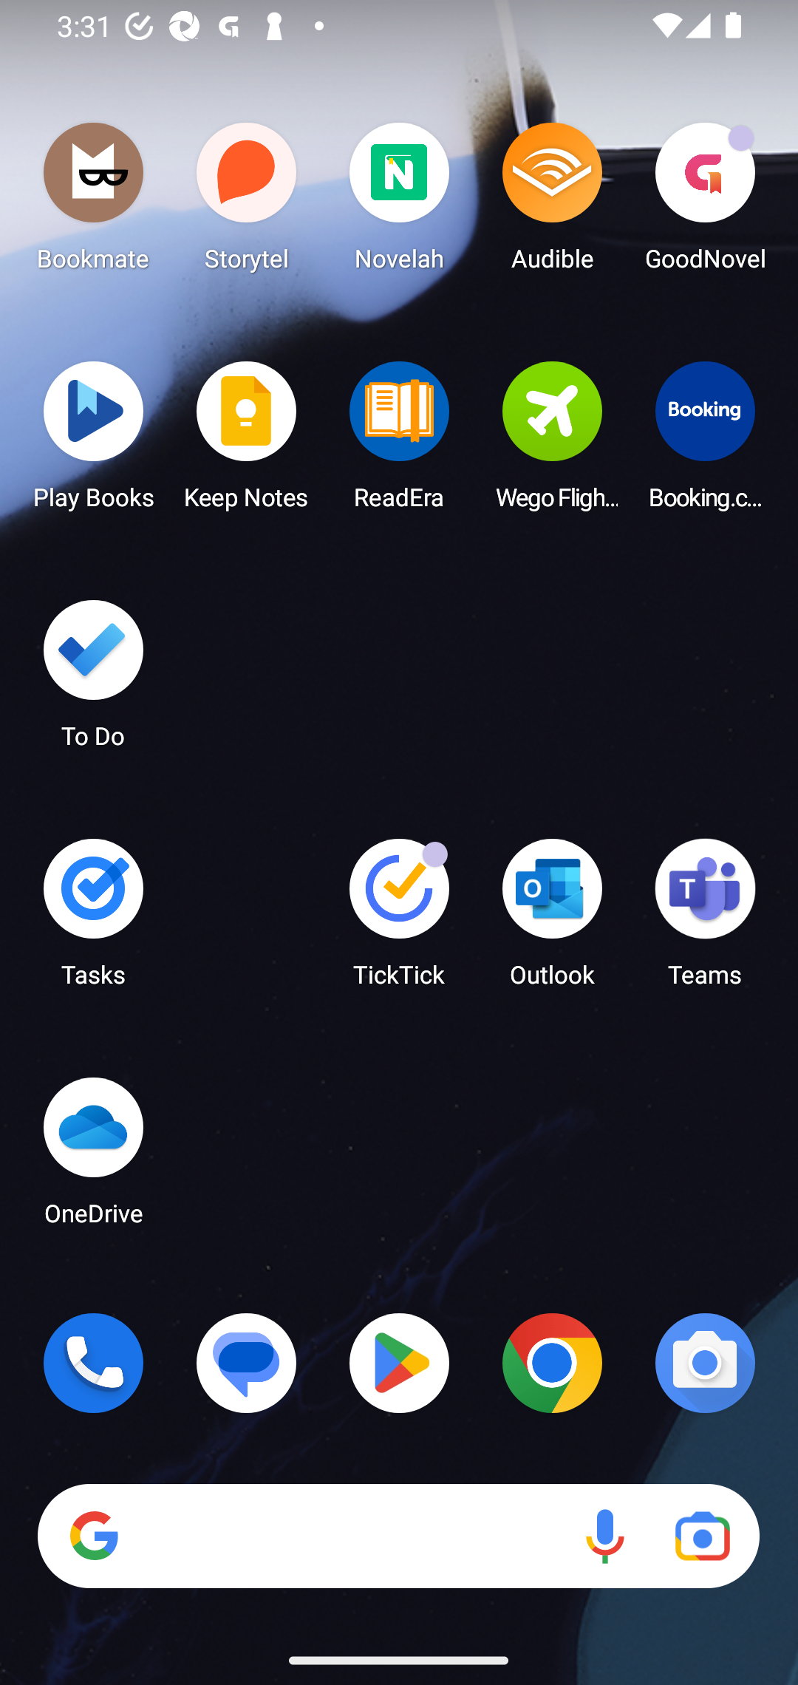 Image resolution: width=798 pixels, height=1685 pixels. Describe the element at coordinates (552, 1363) in the screenshot. I see `Chrome` at that location.